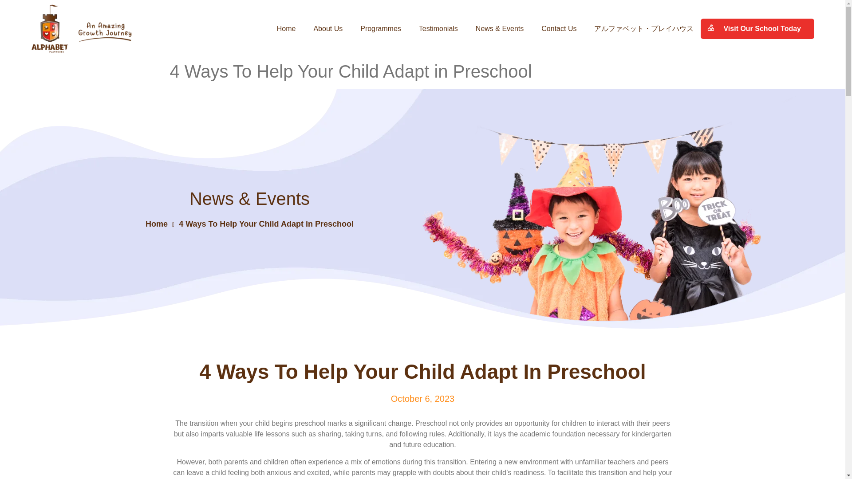  Describe the element at coordinates (327, 28) in the screenshot. I see `About Us` at that location.